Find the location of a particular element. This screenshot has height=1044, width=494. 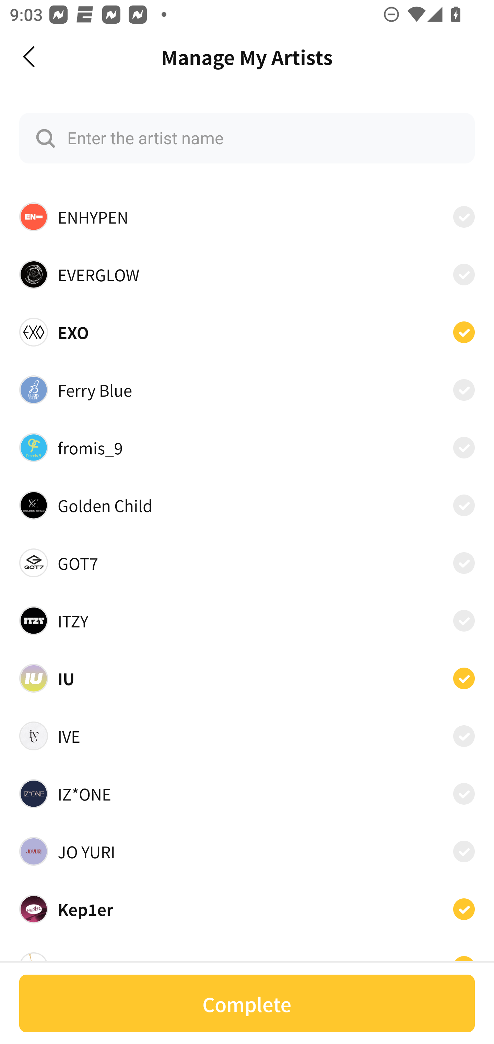

fromis_9 is located at coordinates (247, 447).